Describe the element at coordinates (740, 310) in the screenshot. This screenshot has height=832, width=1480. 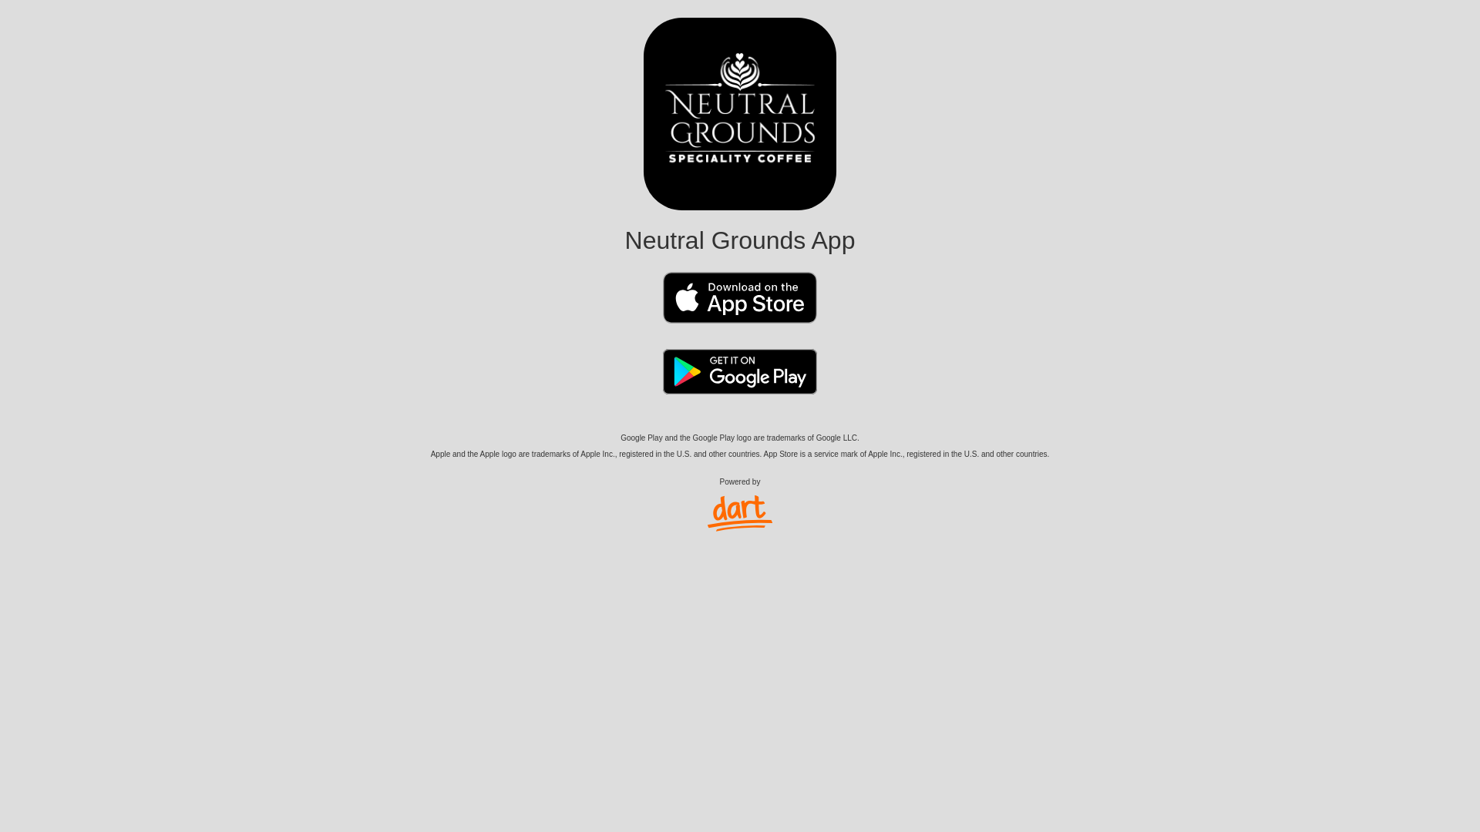
I see `Get it on the App Store` at that location.